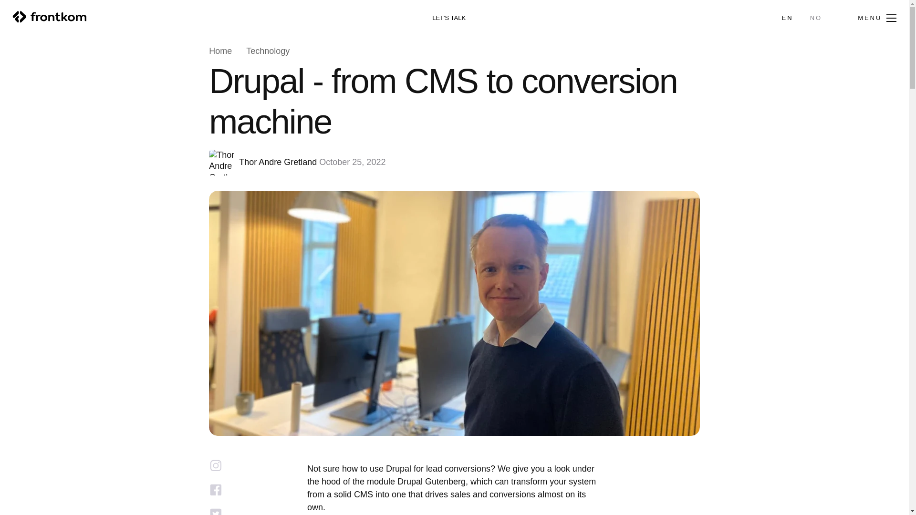 The image size is (916, 515). Describe the element at coordinates (787, 18) in the screenshot. I see `EN` at that location.